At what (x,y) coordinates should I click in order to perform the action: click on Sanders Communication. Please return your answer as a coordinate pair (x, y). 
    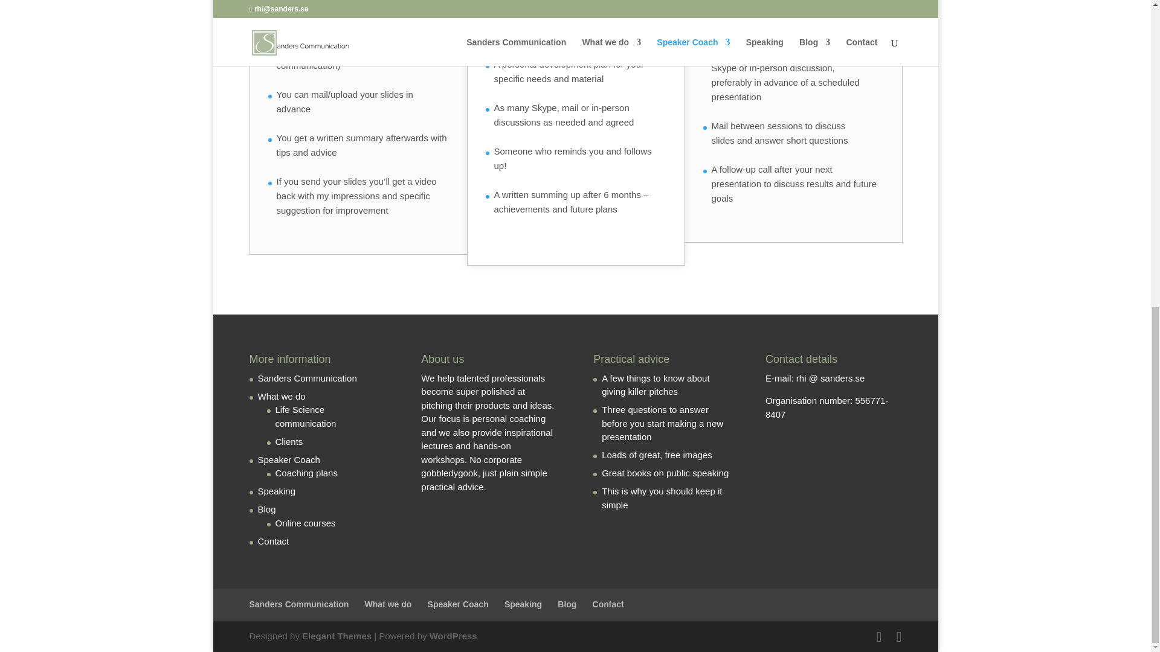
    Looking at the image, I should click on (307, 378).